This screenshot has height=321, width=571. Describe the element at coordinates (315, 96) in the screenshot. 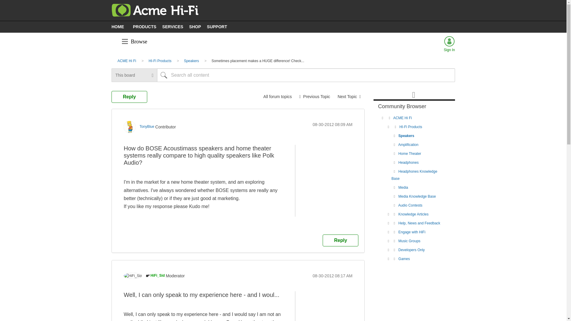

I see `My rear speakers in my bose audio system dont work` at that location.